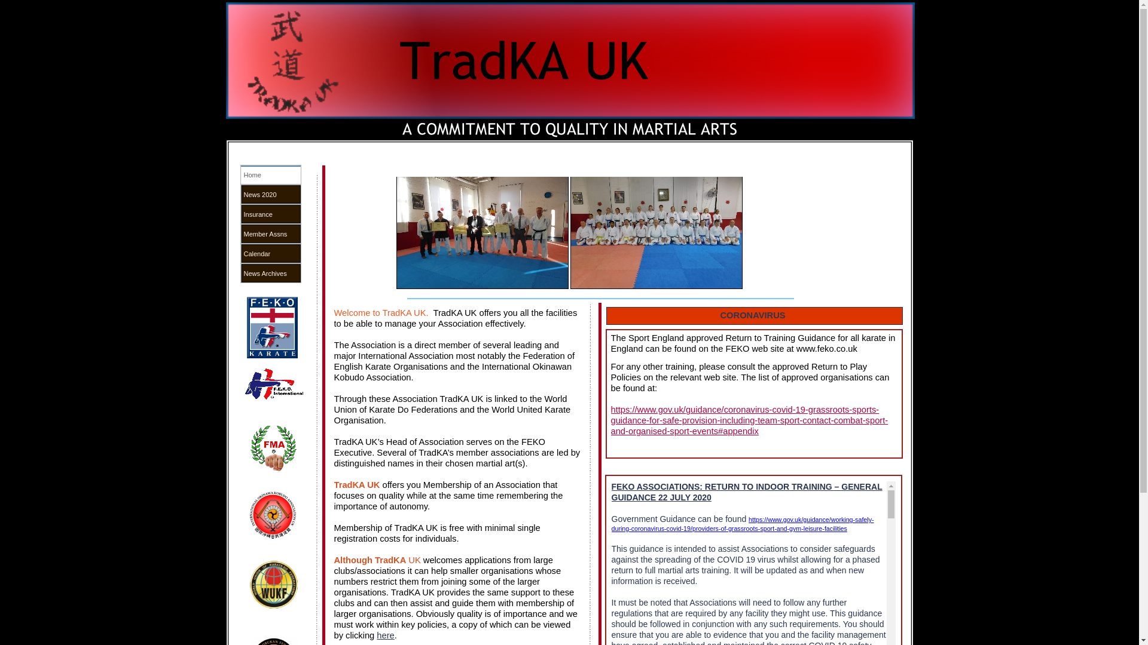 Image resolution: width=1148 pixels, height=645 pixels. I want to click on News Archives, so click(270, 273).